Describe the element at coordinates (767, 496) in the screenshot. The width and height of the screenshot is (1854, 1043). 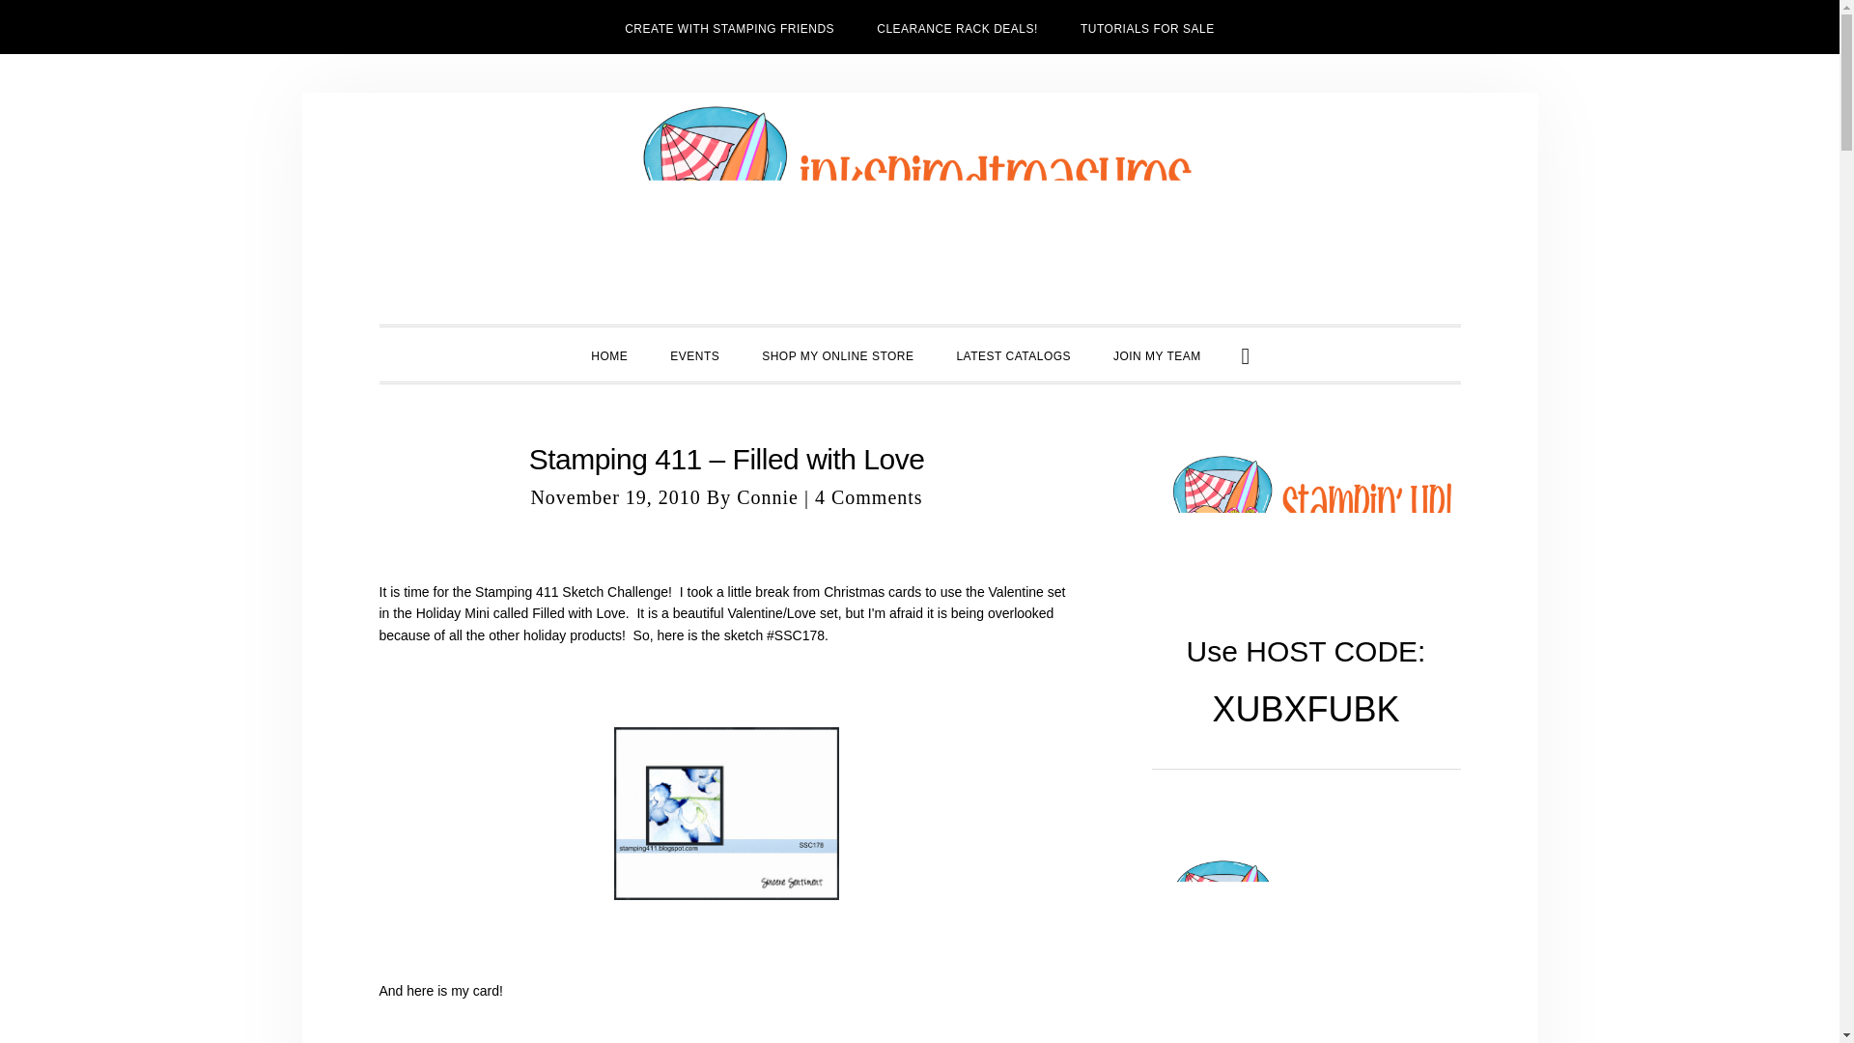
I see `Connie` at that location.